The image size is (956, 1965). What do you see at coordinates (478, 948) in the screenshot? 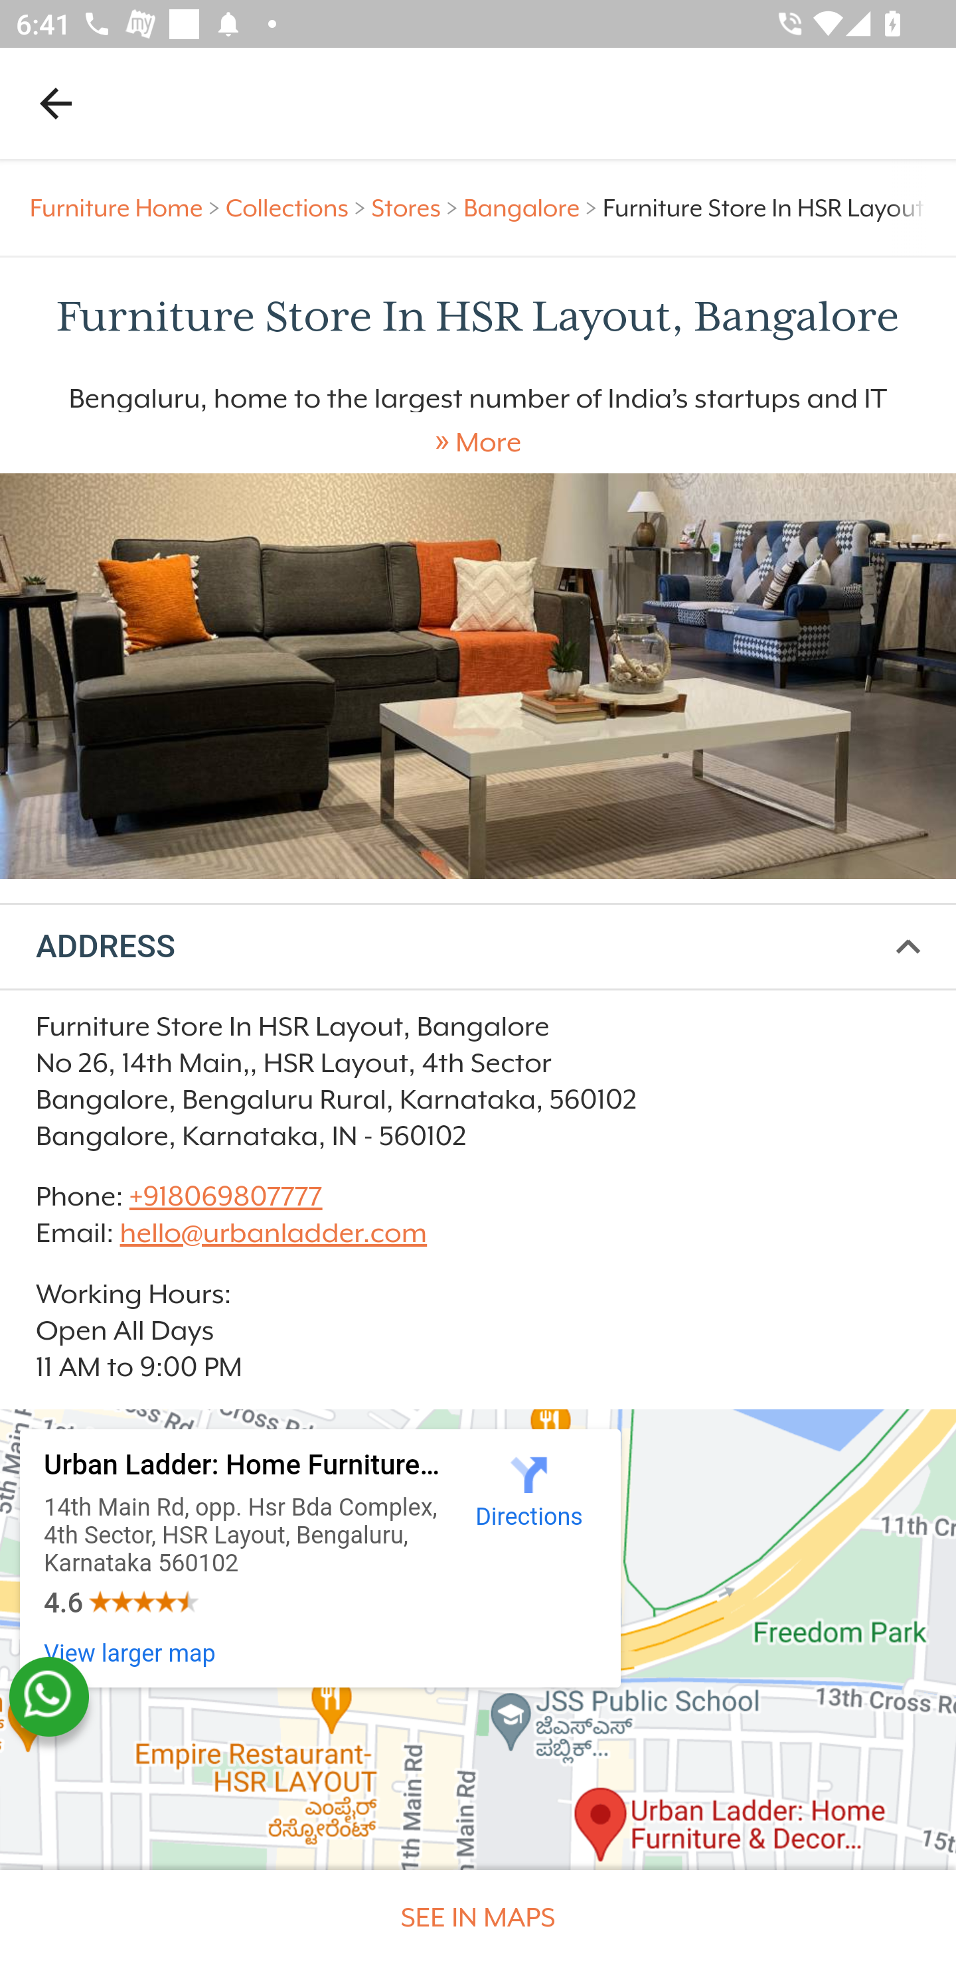
I see `ADDRESS` at bounding box center [478, 948].